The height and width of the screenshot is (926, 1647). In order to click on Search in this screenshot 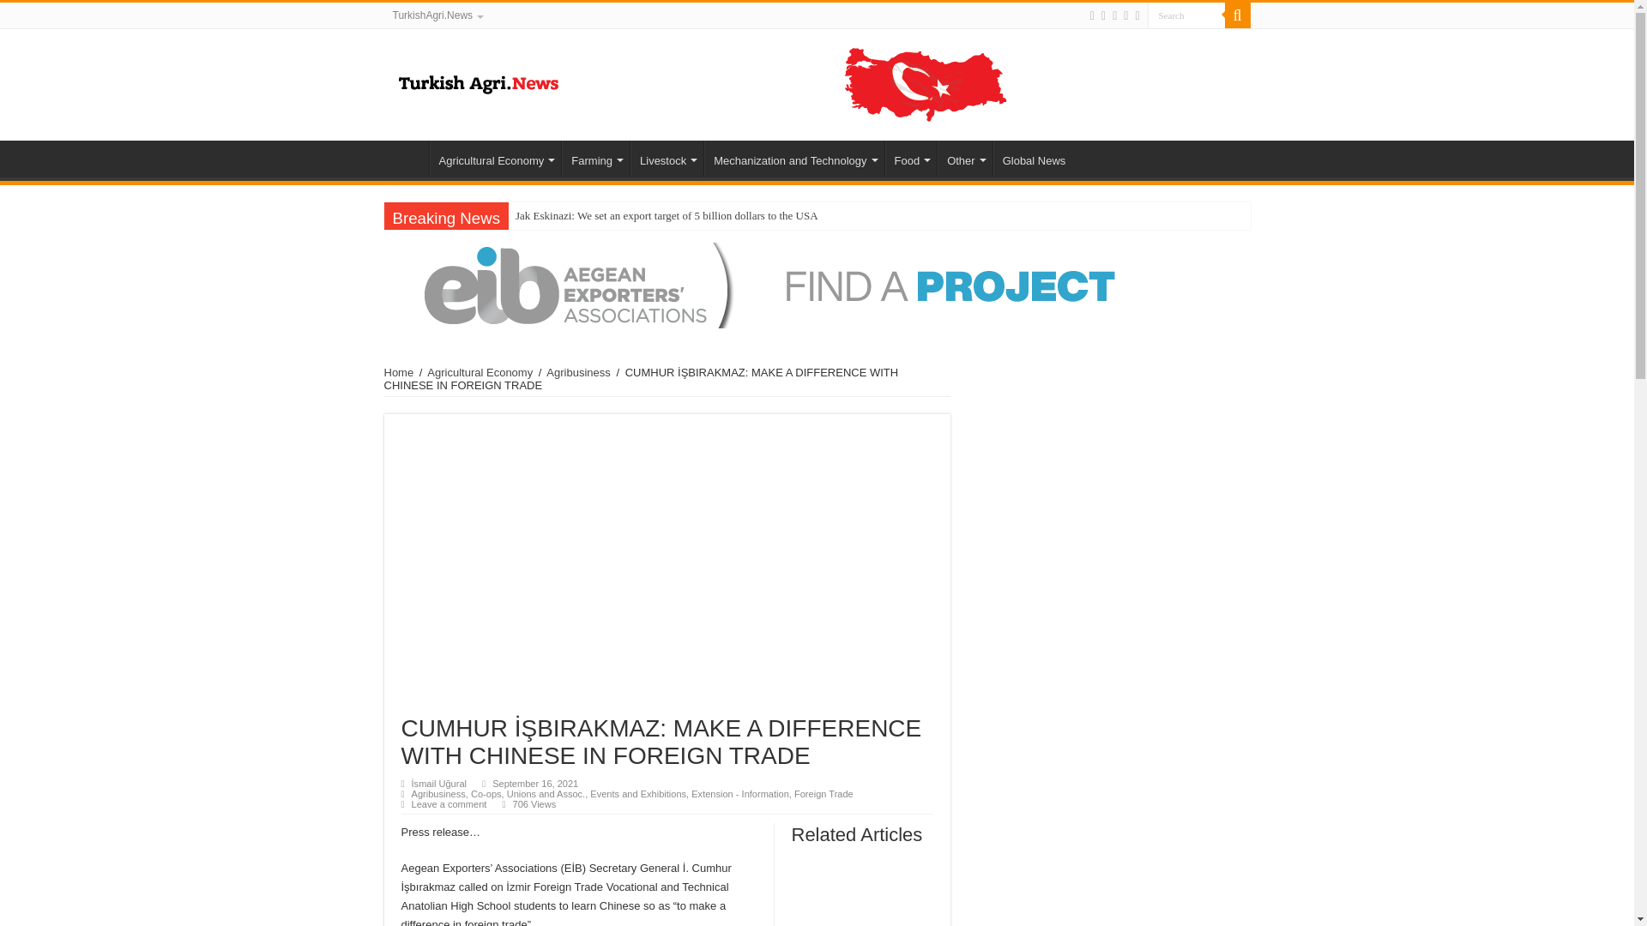, I will do `click(1186, 15)`.